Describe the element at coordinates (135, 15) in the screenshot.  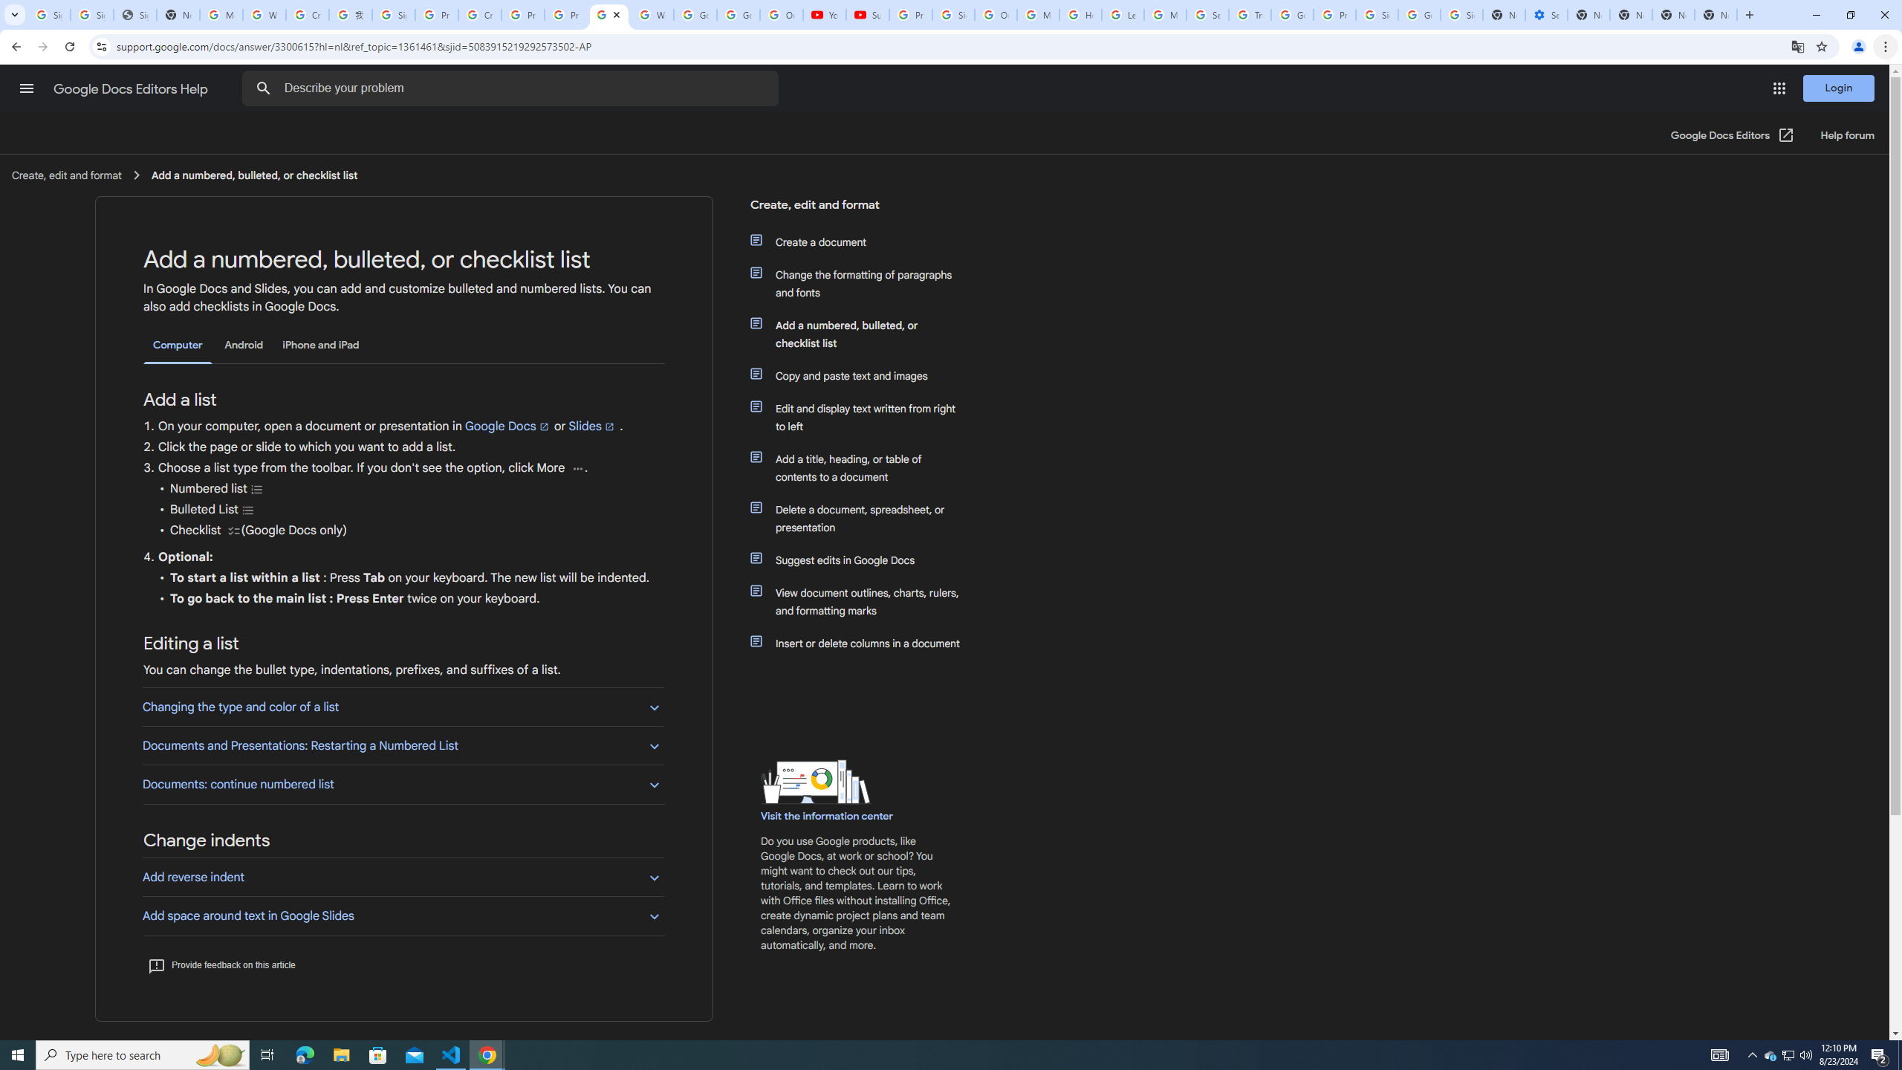
I see `Sign In - USA TODAY` at that location.